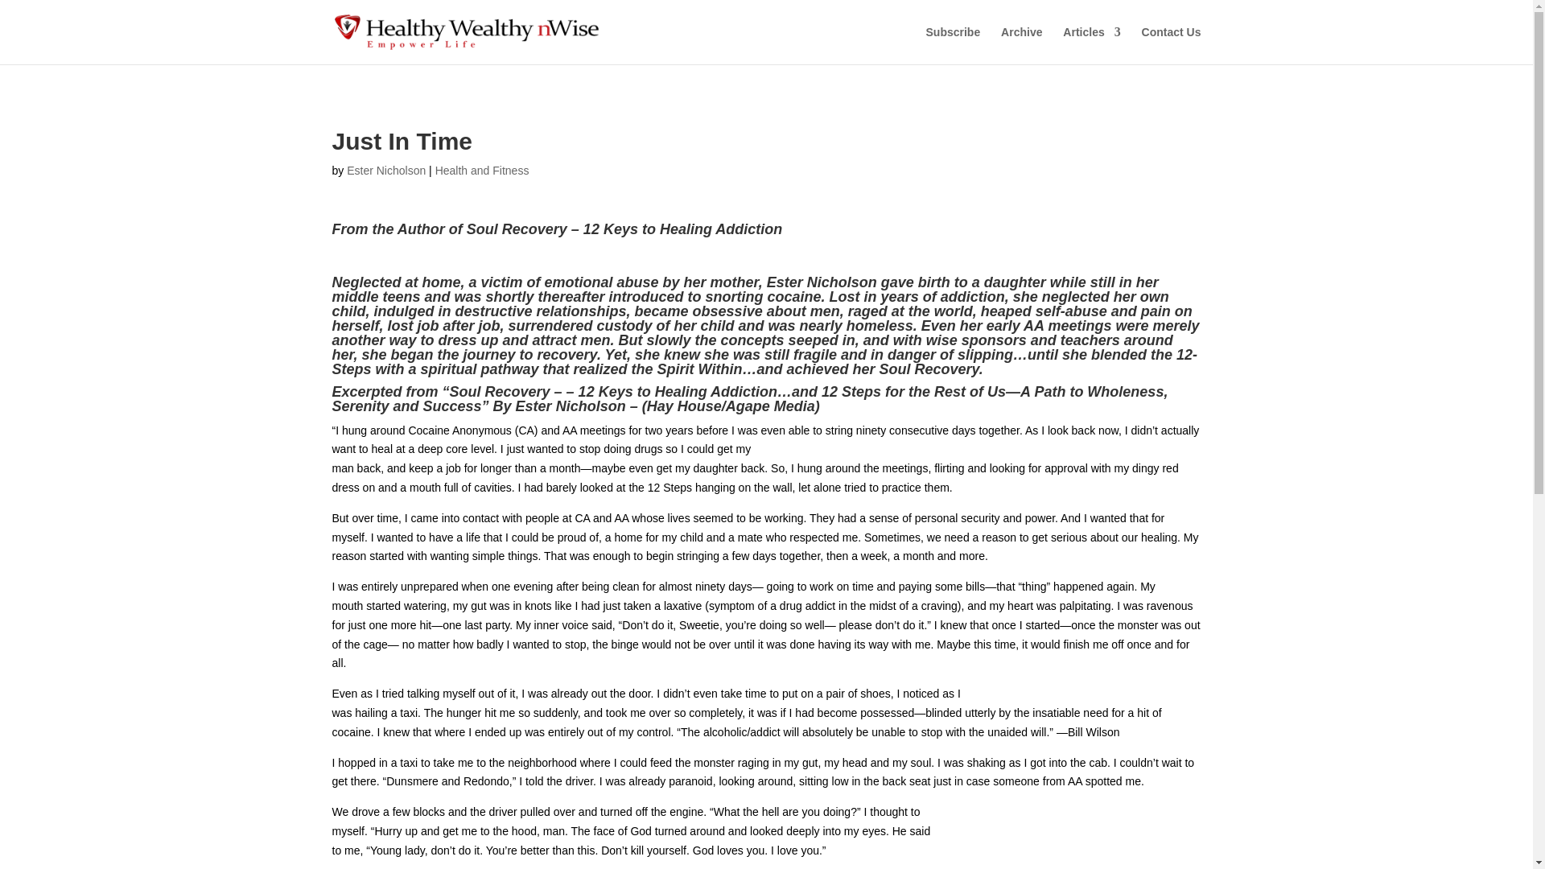  Describe the element at coordinates (386, 171) in the screenshot. I see `Ester Nicholson` at that location.